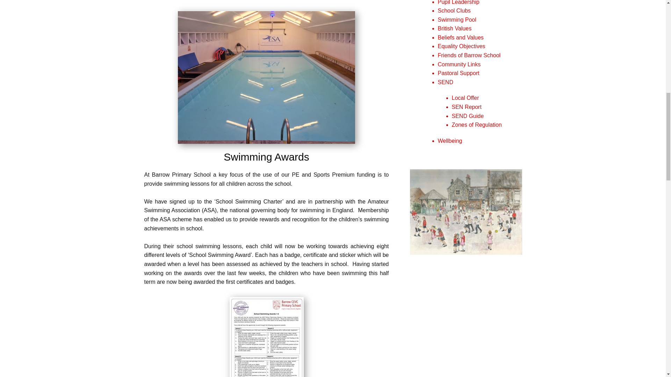 The height and width of the screenshot is (377, 671). I want to click on School Clubs, so click(454, 10).